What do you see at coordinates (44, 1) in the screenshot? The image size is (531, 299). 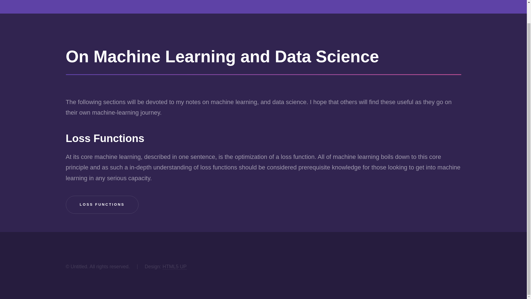 I see `Steven W. Tolbert` at bounding box center [44, 1].